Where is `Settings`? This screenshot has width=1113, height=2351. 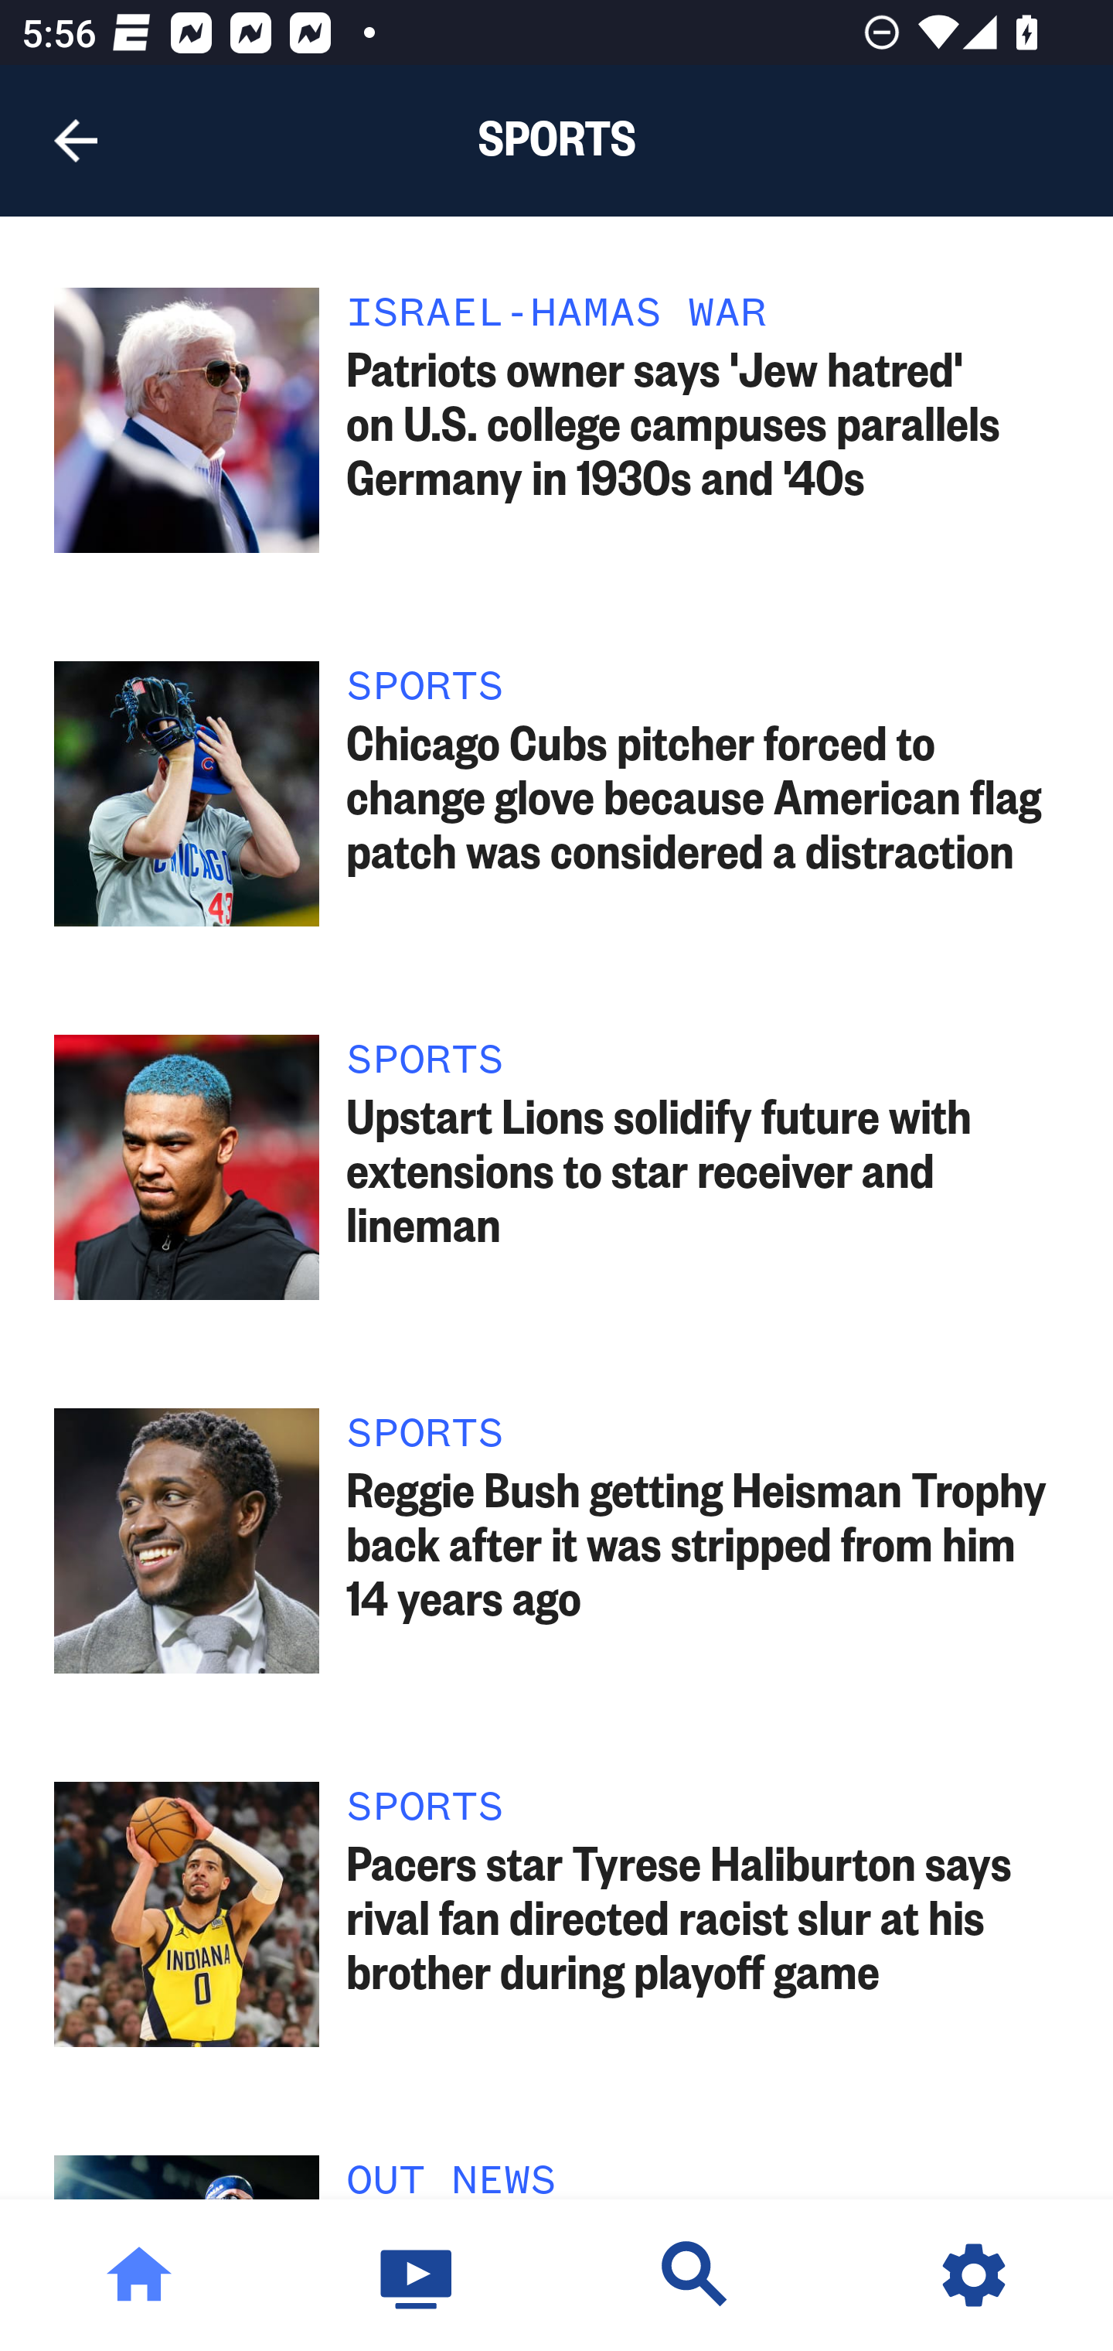 Settings is located at coordinates (974, 2275).